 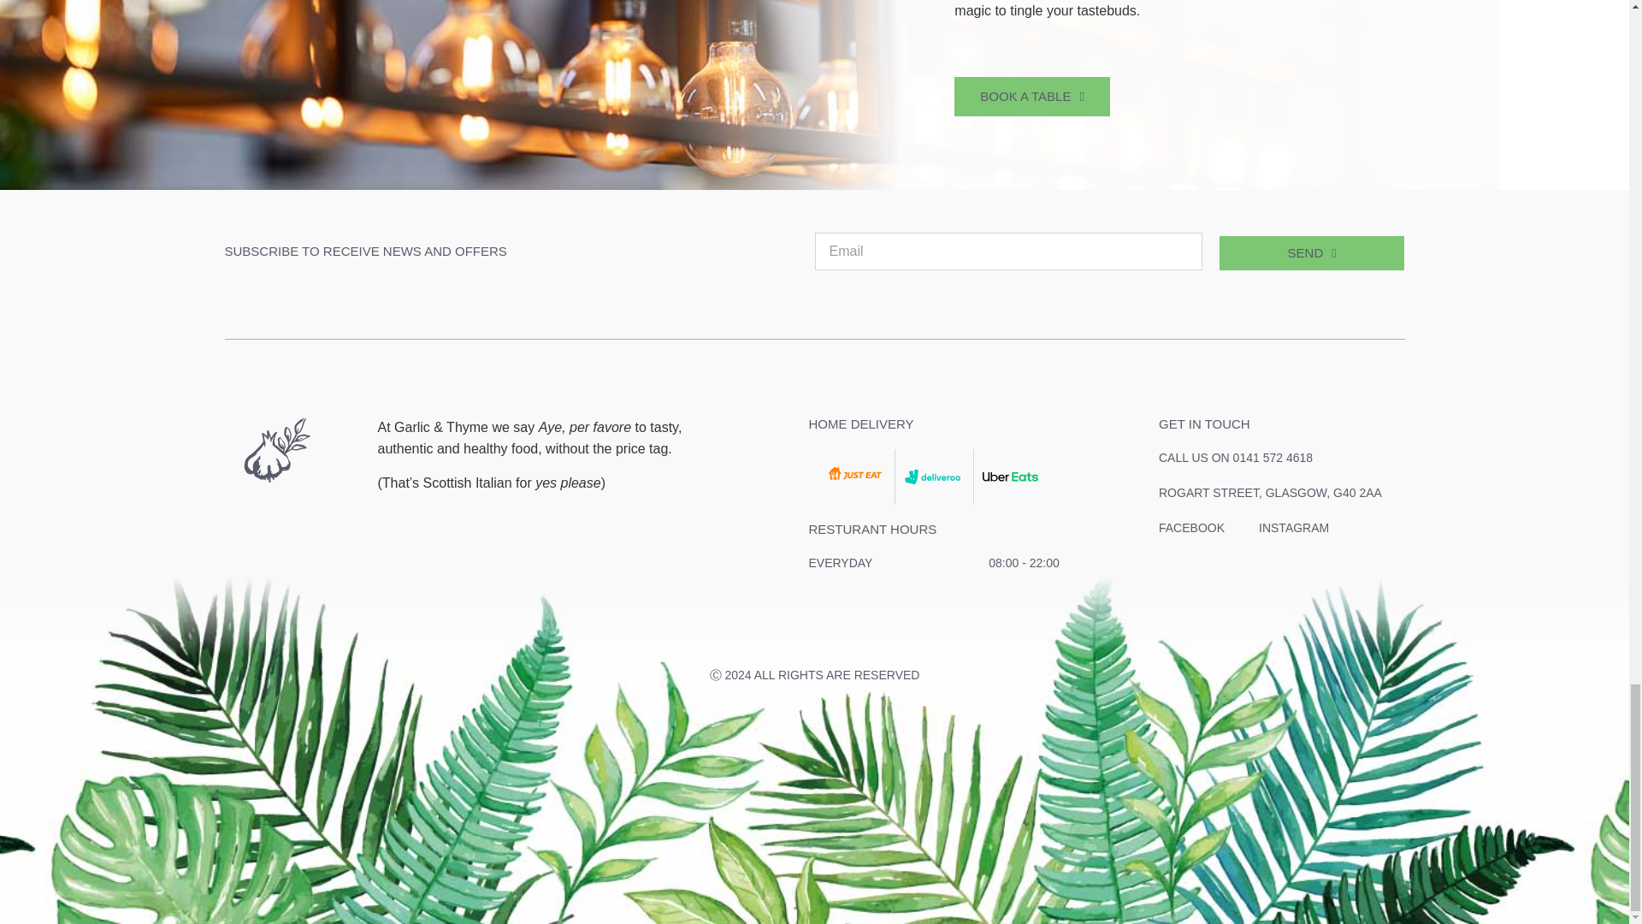 What do you see at coordinates (1192, 527) in the screenshot?
I see `FACEBOOK` at bounding box center [1192, 527].